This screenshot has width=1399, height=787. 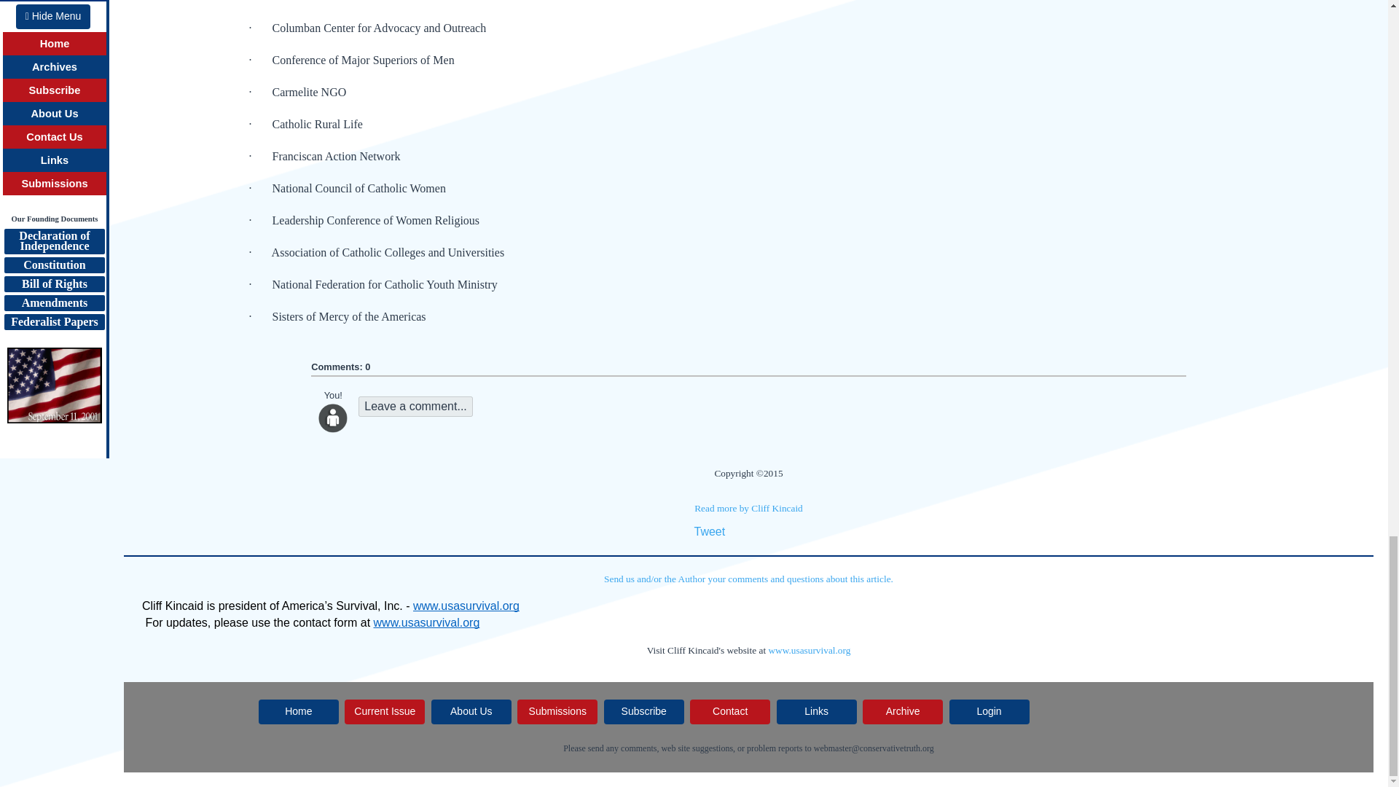 What do you see at coordinates (990, 711) in the screenshot?
I see `Login` at bounding box center [990, 711].